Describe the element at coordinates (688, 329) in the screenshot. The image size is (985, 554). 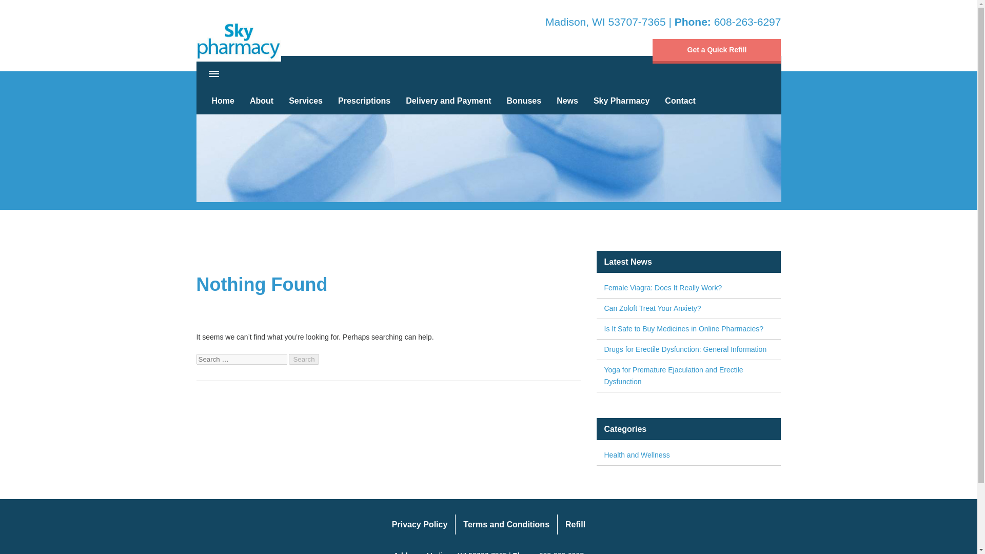
I see `Is It Safe to Buy Medicines in Online Pharmacies?` at that location.